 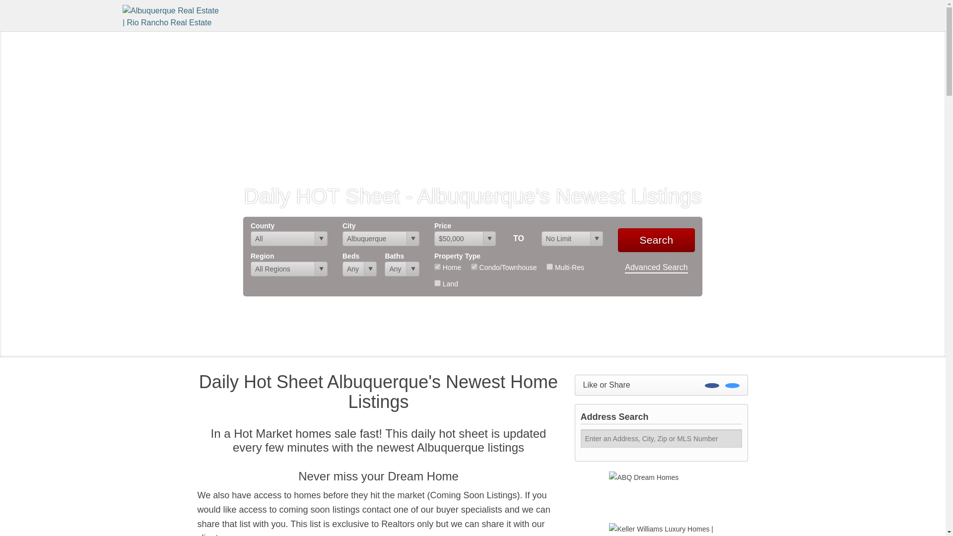 What do you see at coordinates (656, 240) in the screenshot?
I see `Search` at bounding box center [656, 240].